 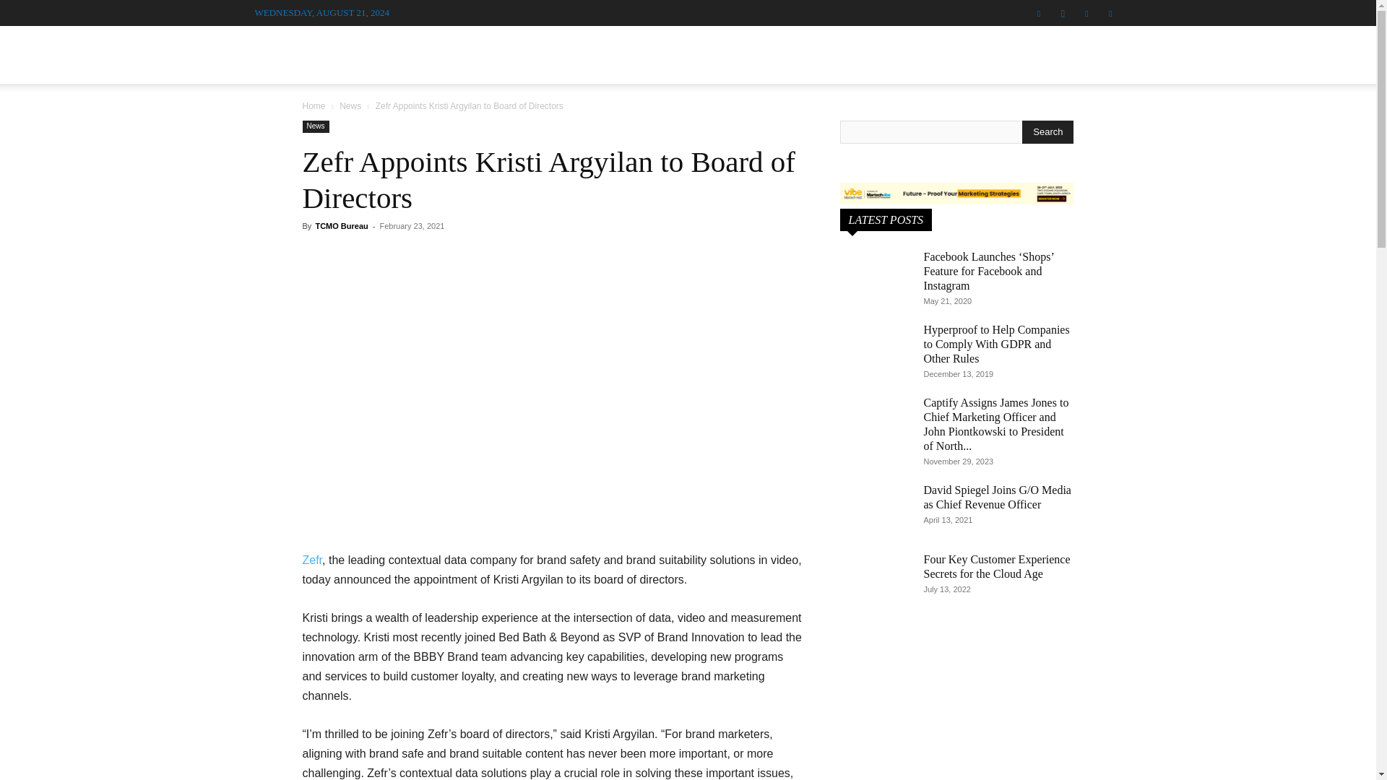 I want to click on Search, so click(x=1081, y=123).